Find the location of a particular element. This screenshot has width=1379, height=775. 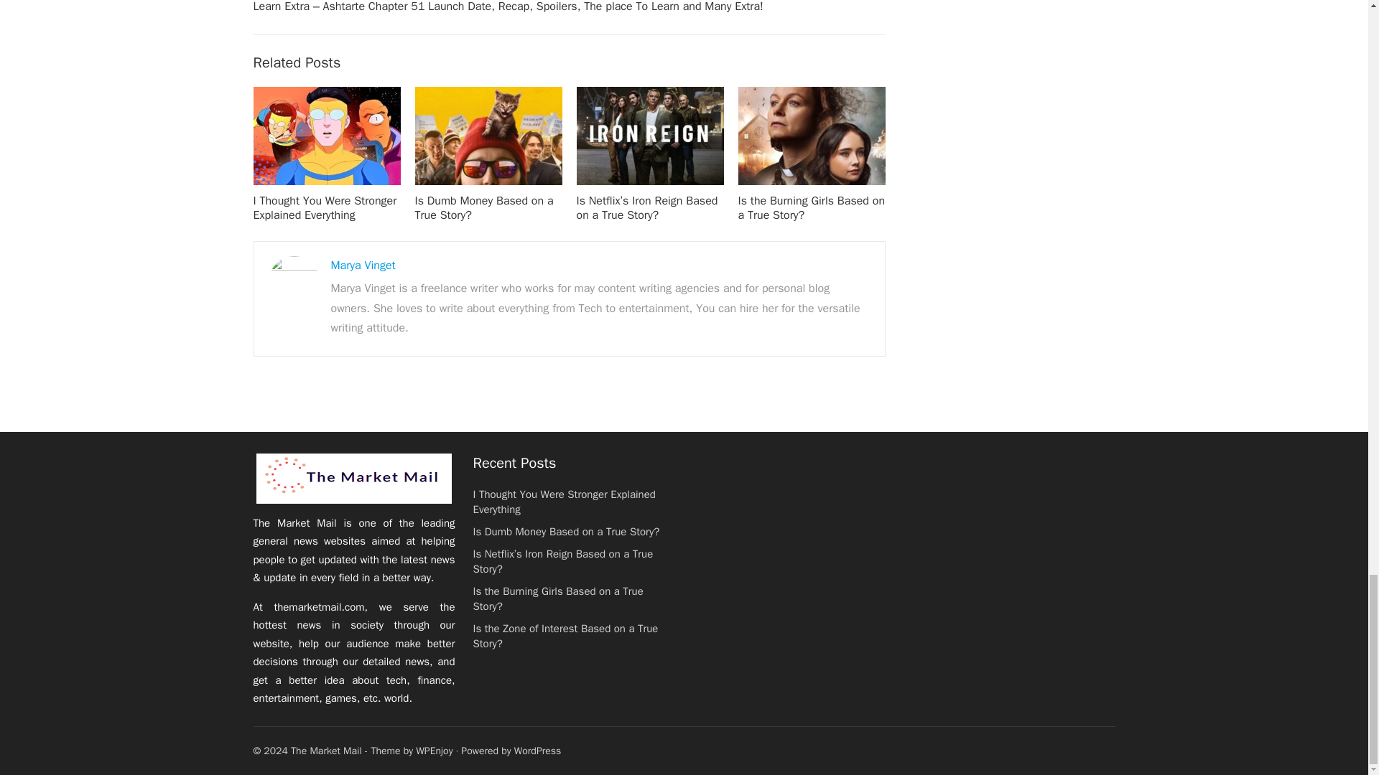

Marya Vinget is located at coordinates (362, 266).